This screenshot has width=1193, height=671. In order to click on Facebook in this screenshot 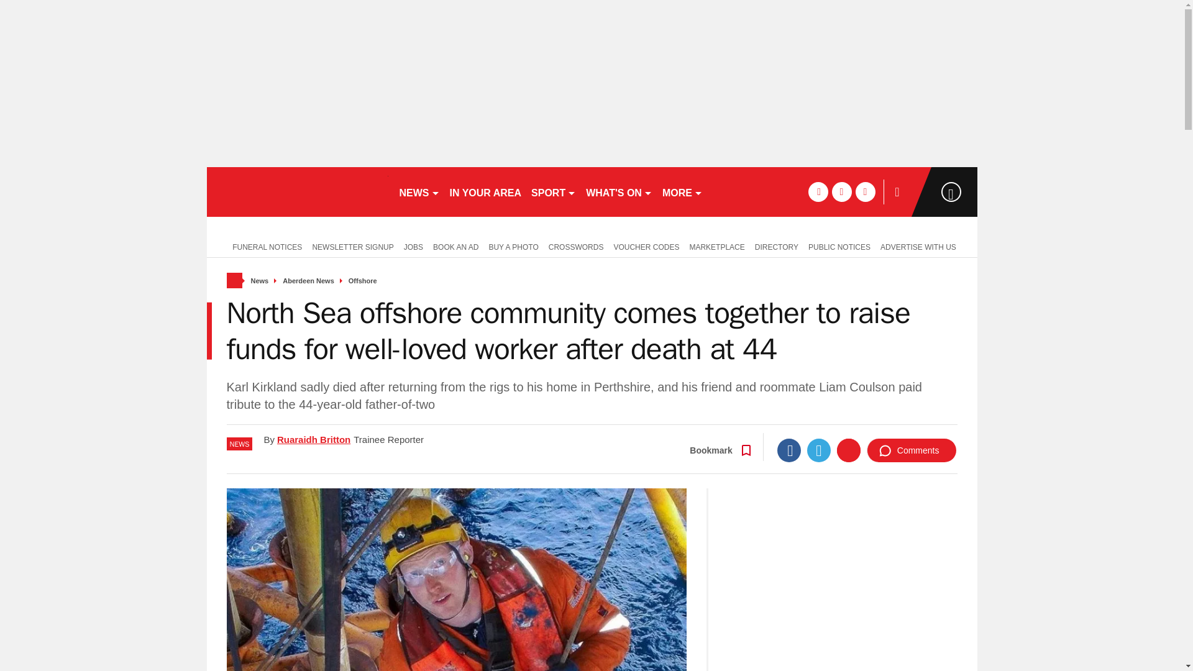, I will do `click(789, 450)`.